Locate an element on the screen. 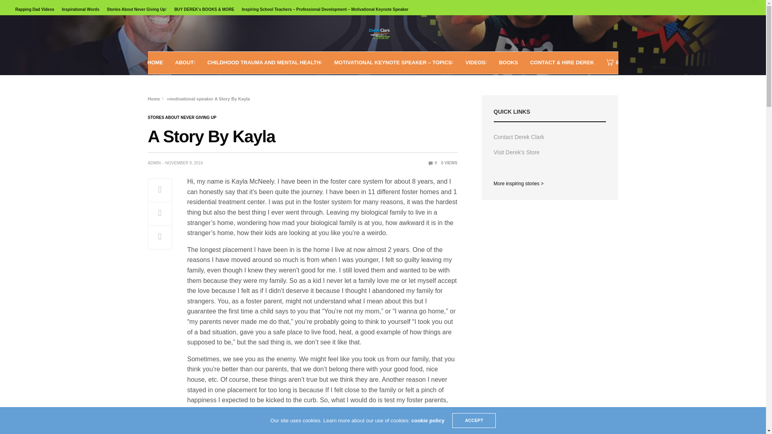  ABOUT is located at coordinates (185, 63).